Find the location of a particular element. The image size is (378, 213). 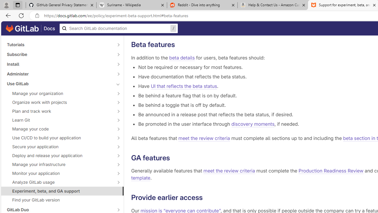

Manage your organization is located at coordinates (59, 93).